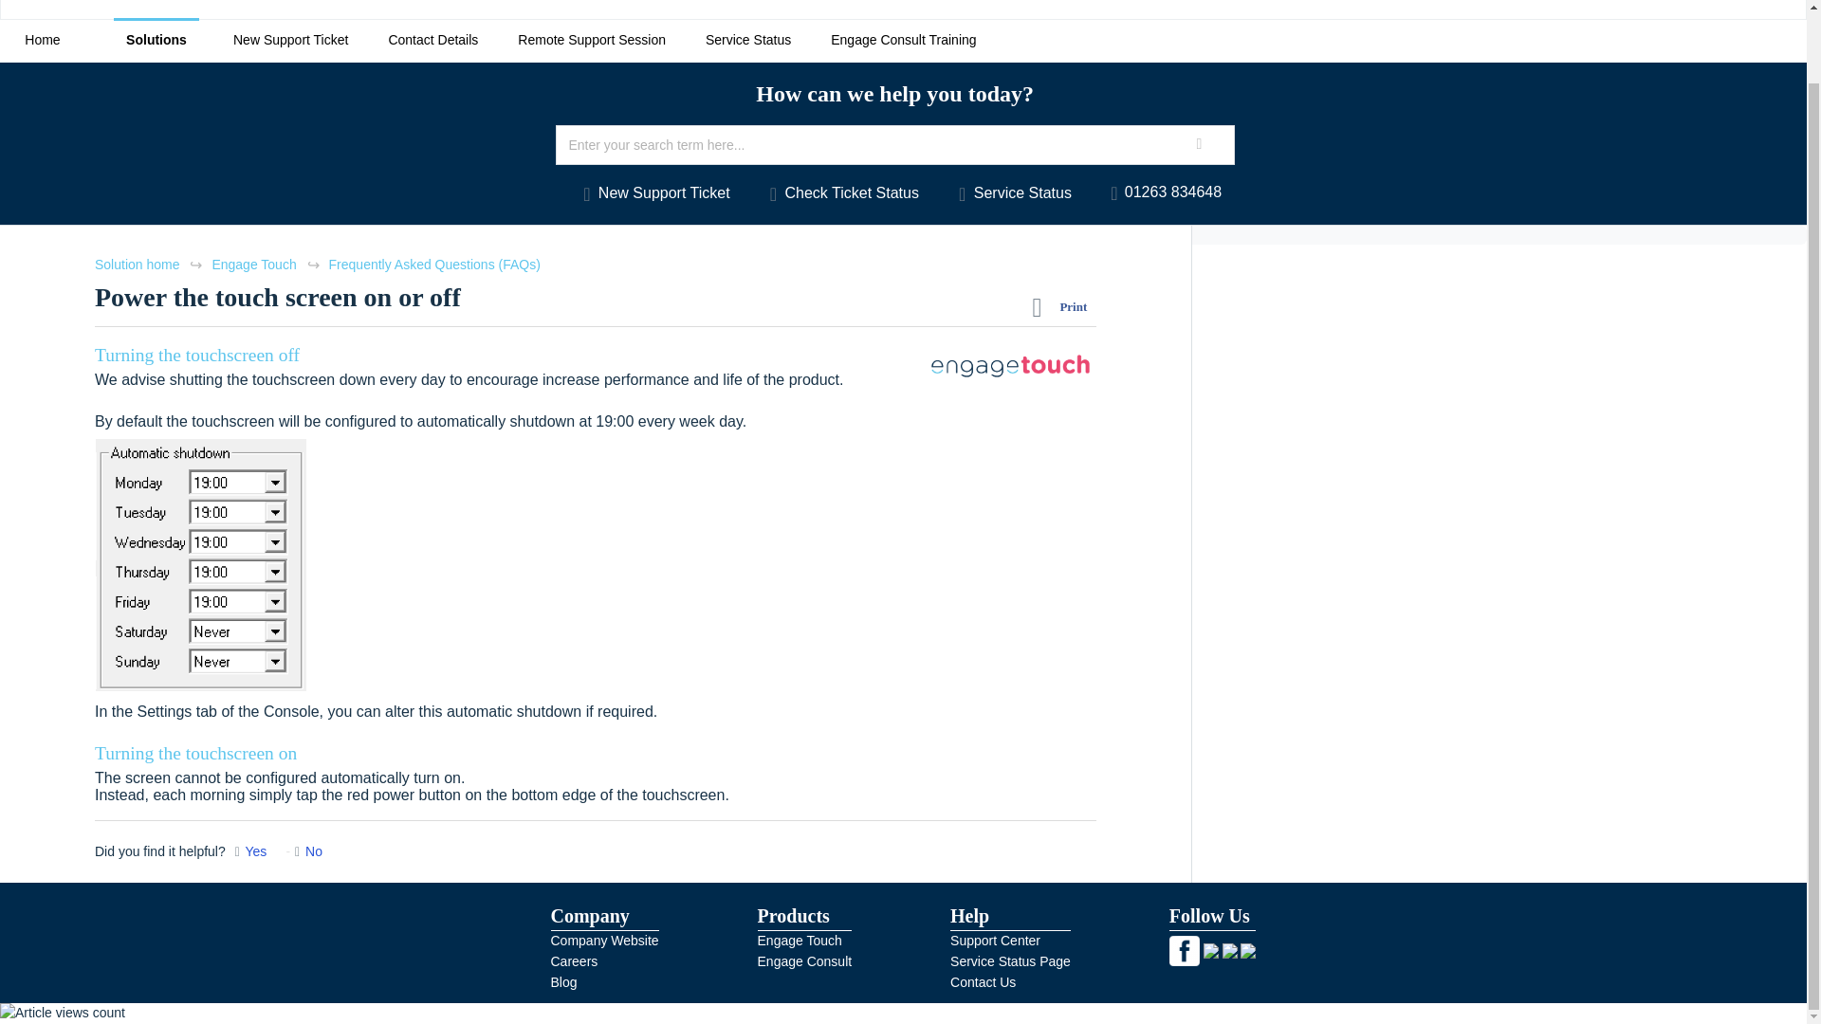  Describe the element at coordinates (1011, 193) in the screenshot. I see `Service Status` at that location.